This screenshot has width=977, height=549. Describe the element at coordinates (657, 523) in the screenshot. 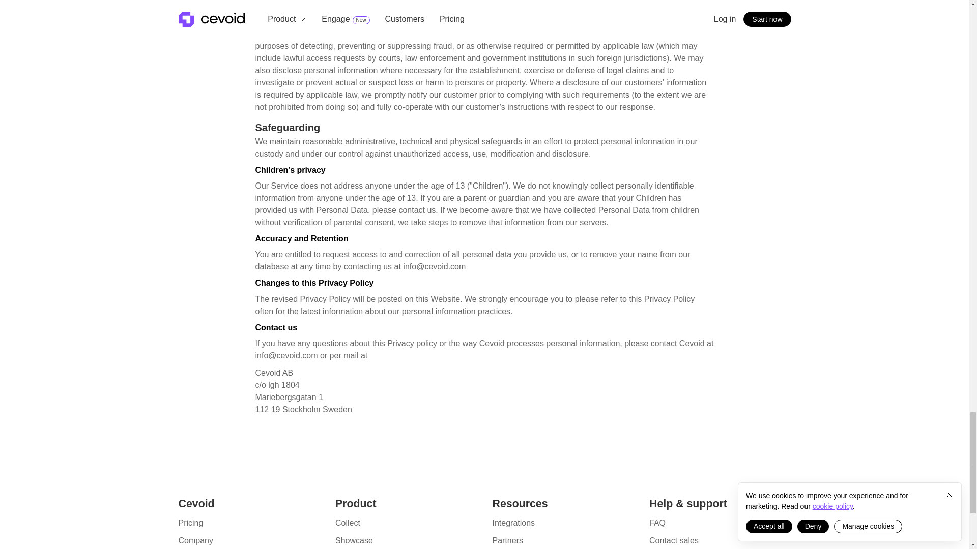

I see `FAQ` at that location.